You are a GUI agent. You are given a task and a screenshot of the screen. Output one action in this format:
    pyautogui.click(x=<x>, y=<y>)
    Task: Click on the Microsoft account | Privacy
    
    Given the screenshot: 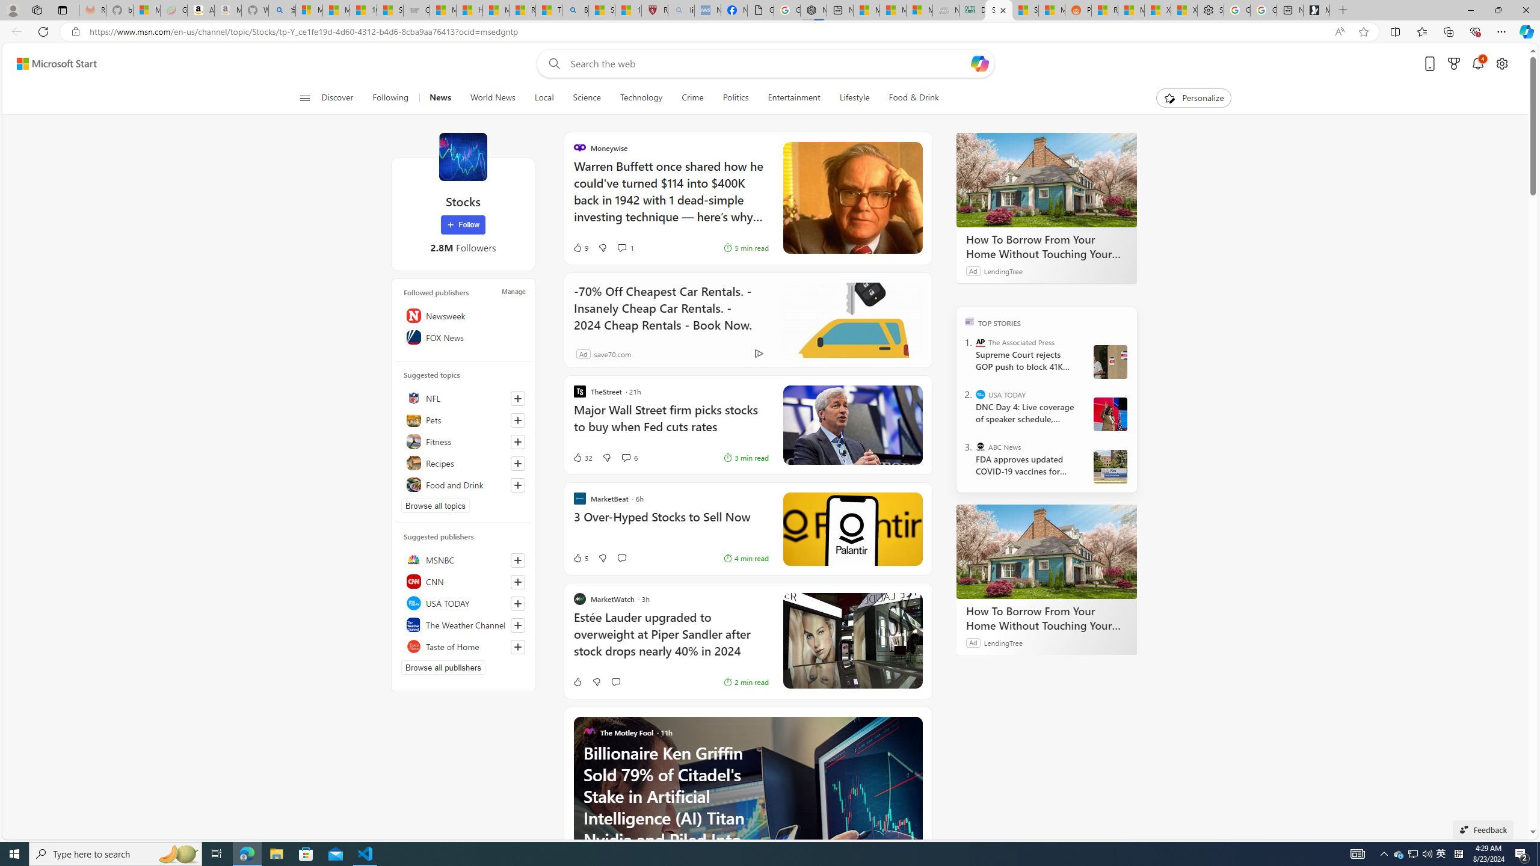 What is the action you would take?
    pyautogui.click(x=309, y=10)
    